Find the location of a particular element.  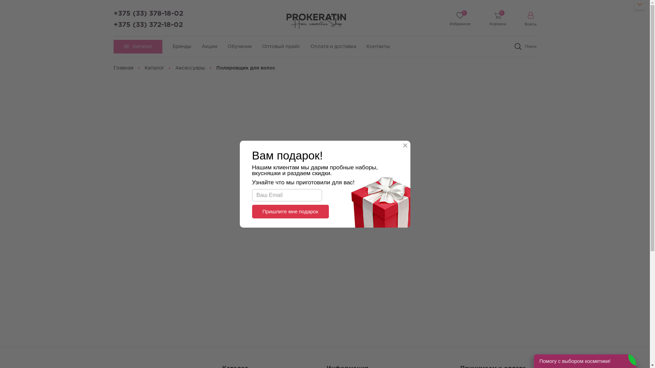

Close is located at coordinates (405, 146).